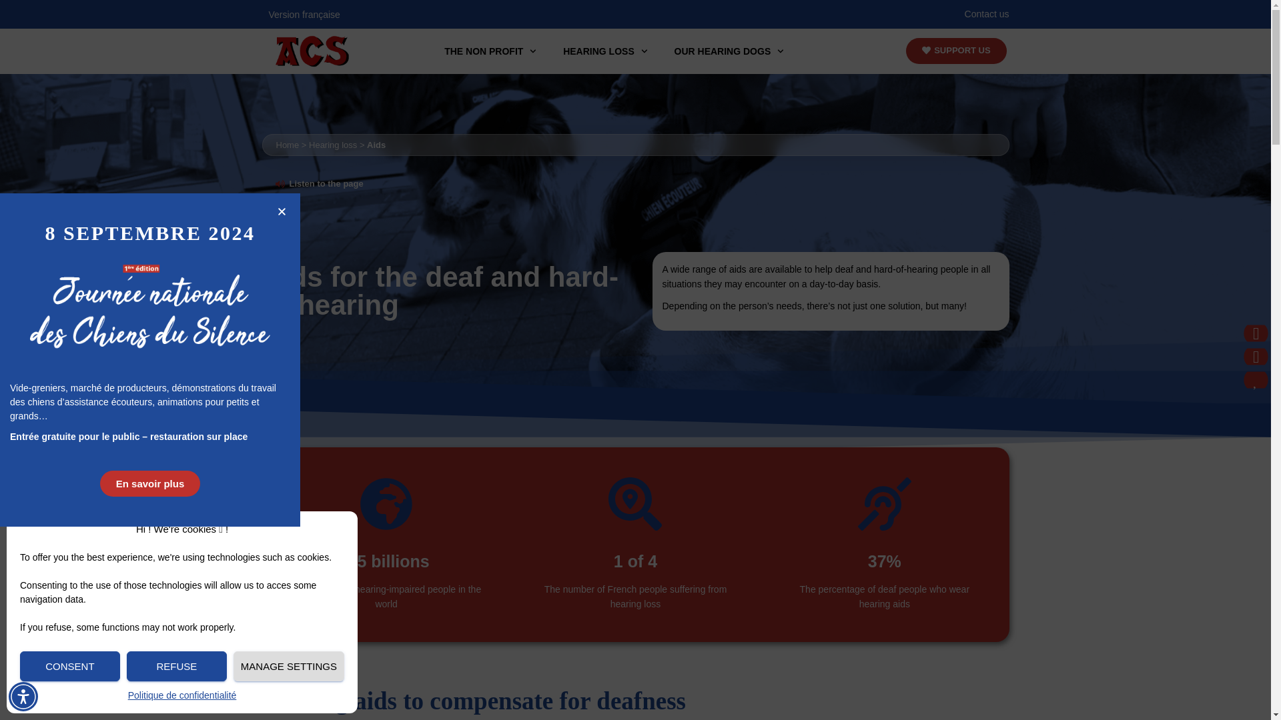 This screenshot has width=1281, height=720. What do you see at coordinates (604, 51) in the screenshot?
I see `HEARING LOSS` at bounding box center [604, 51].